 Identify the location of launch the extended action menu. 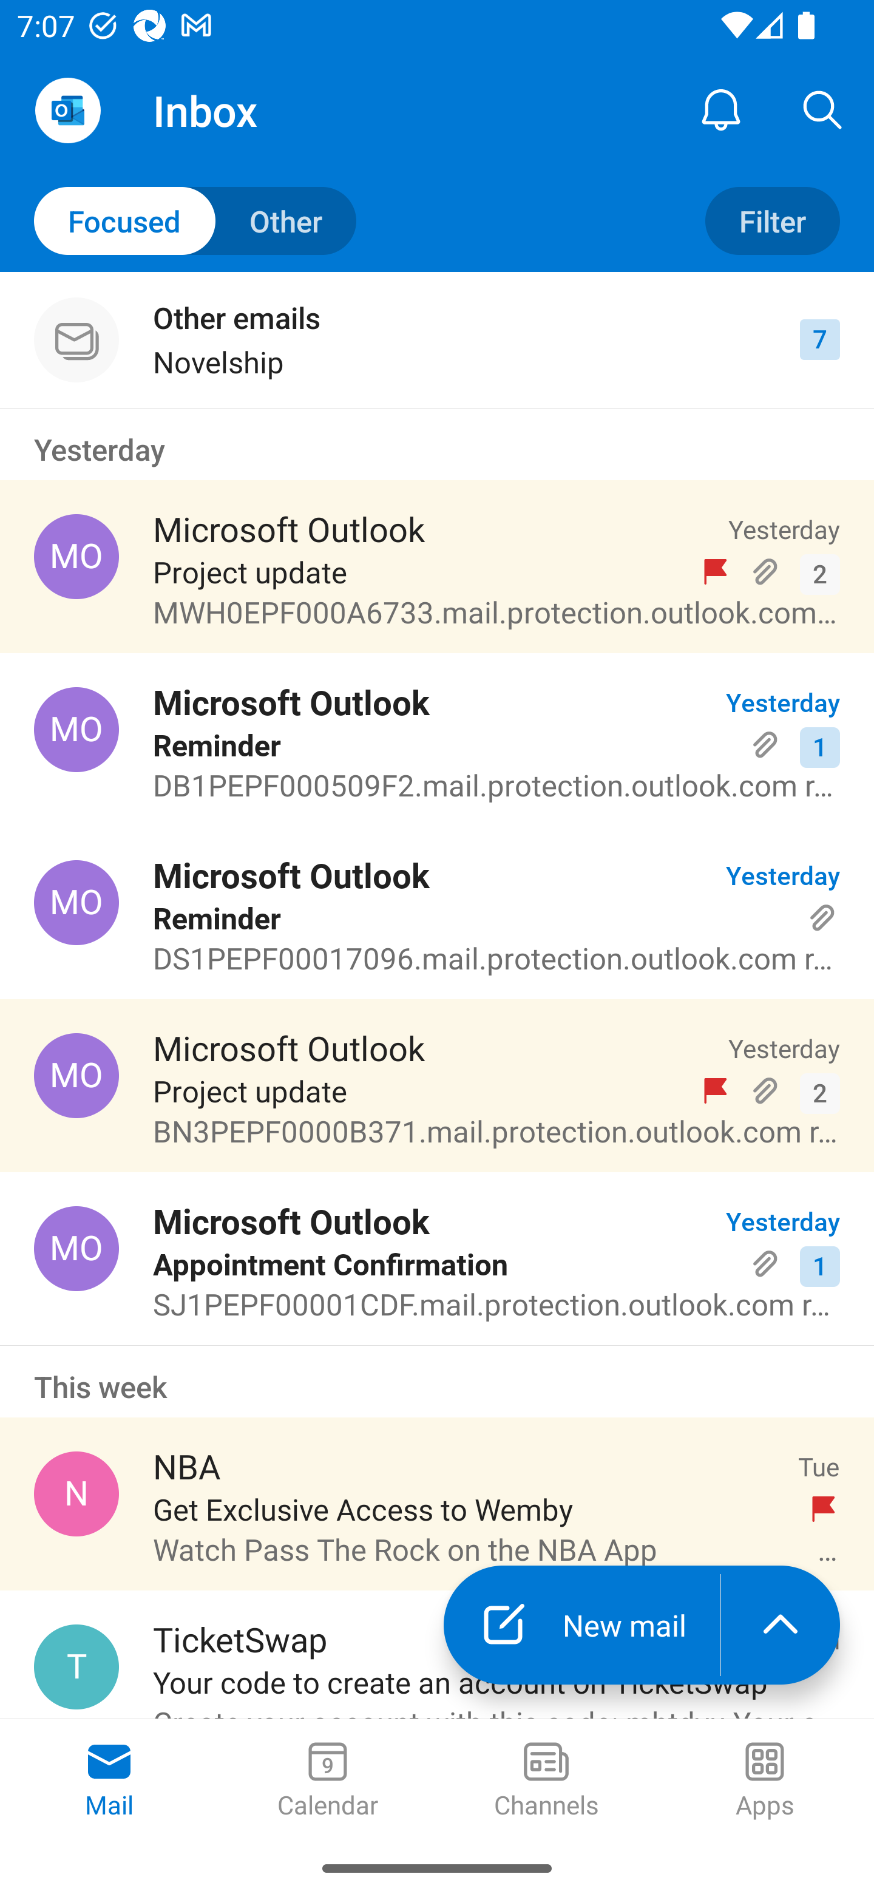
(781, 1624).